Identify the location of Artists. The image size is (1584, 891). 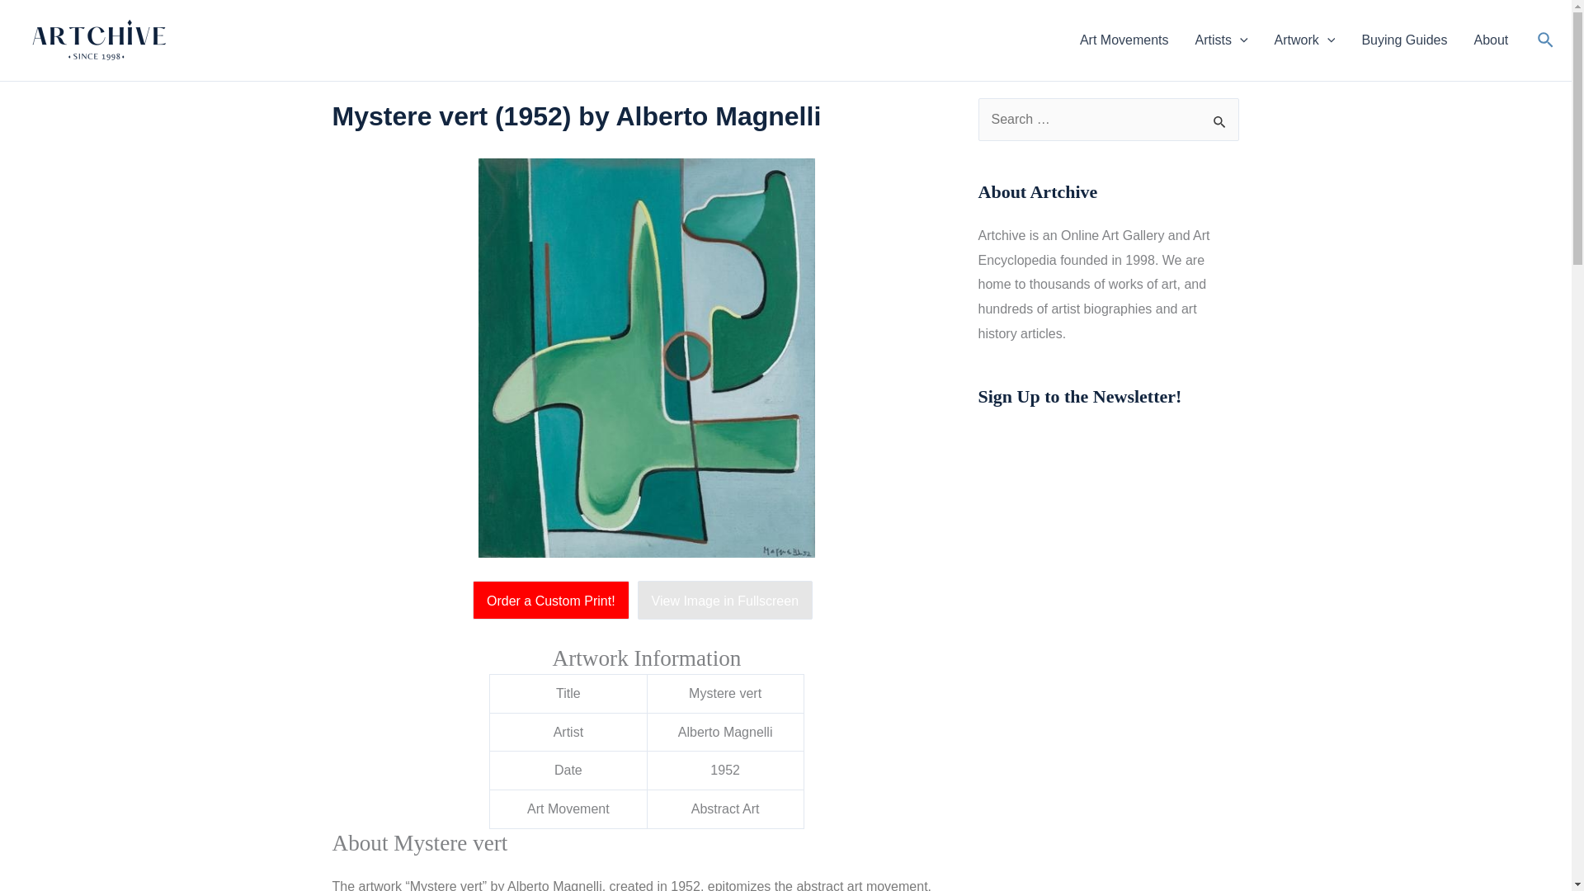
(1221, 40).